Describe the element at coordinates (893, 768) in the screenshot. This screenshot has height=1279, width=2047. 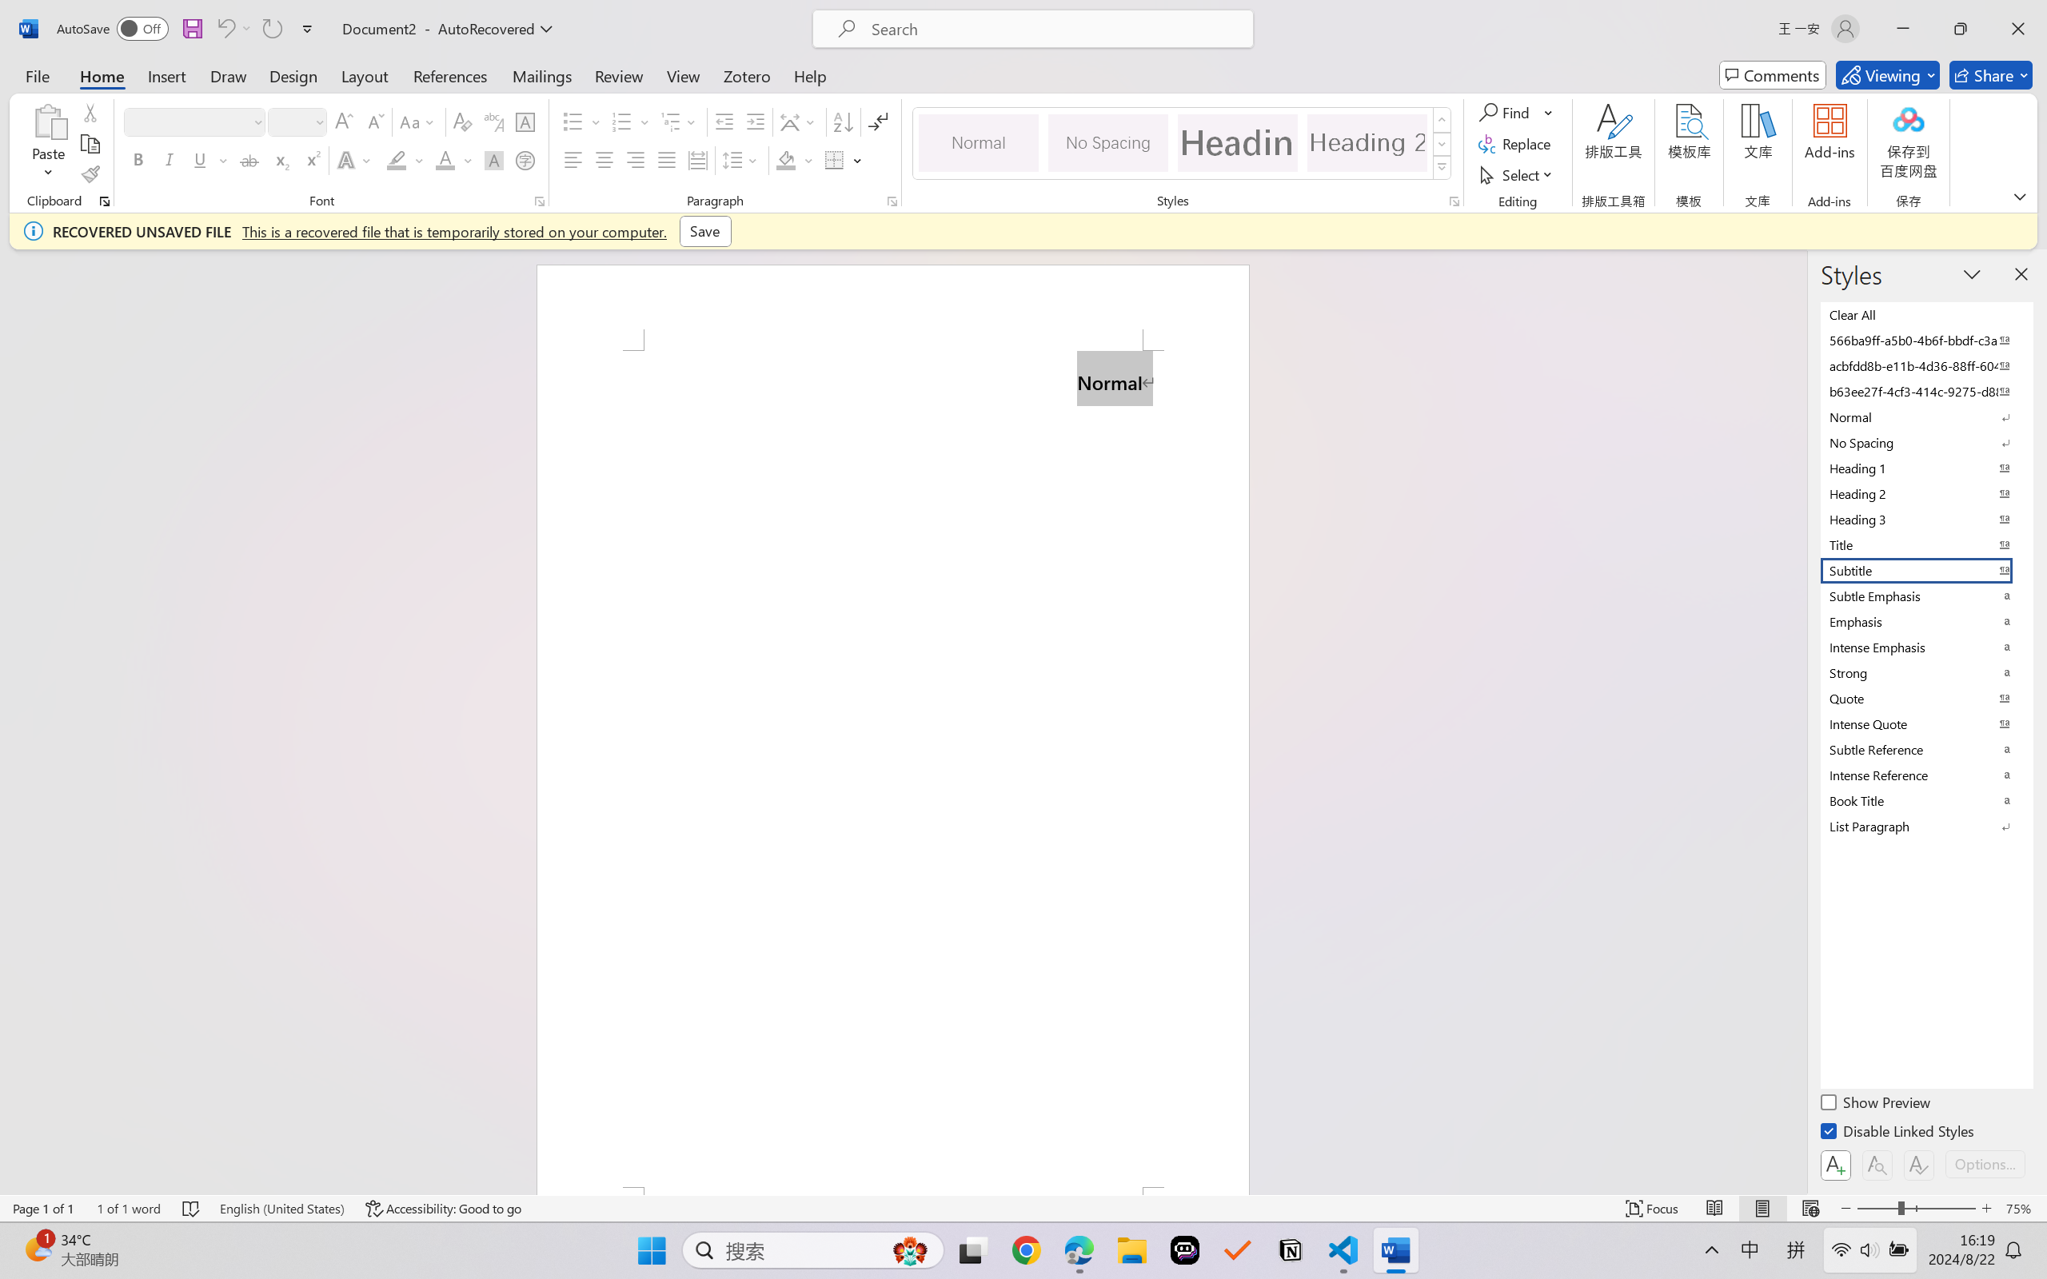
I see `Page 1 content` at that location.